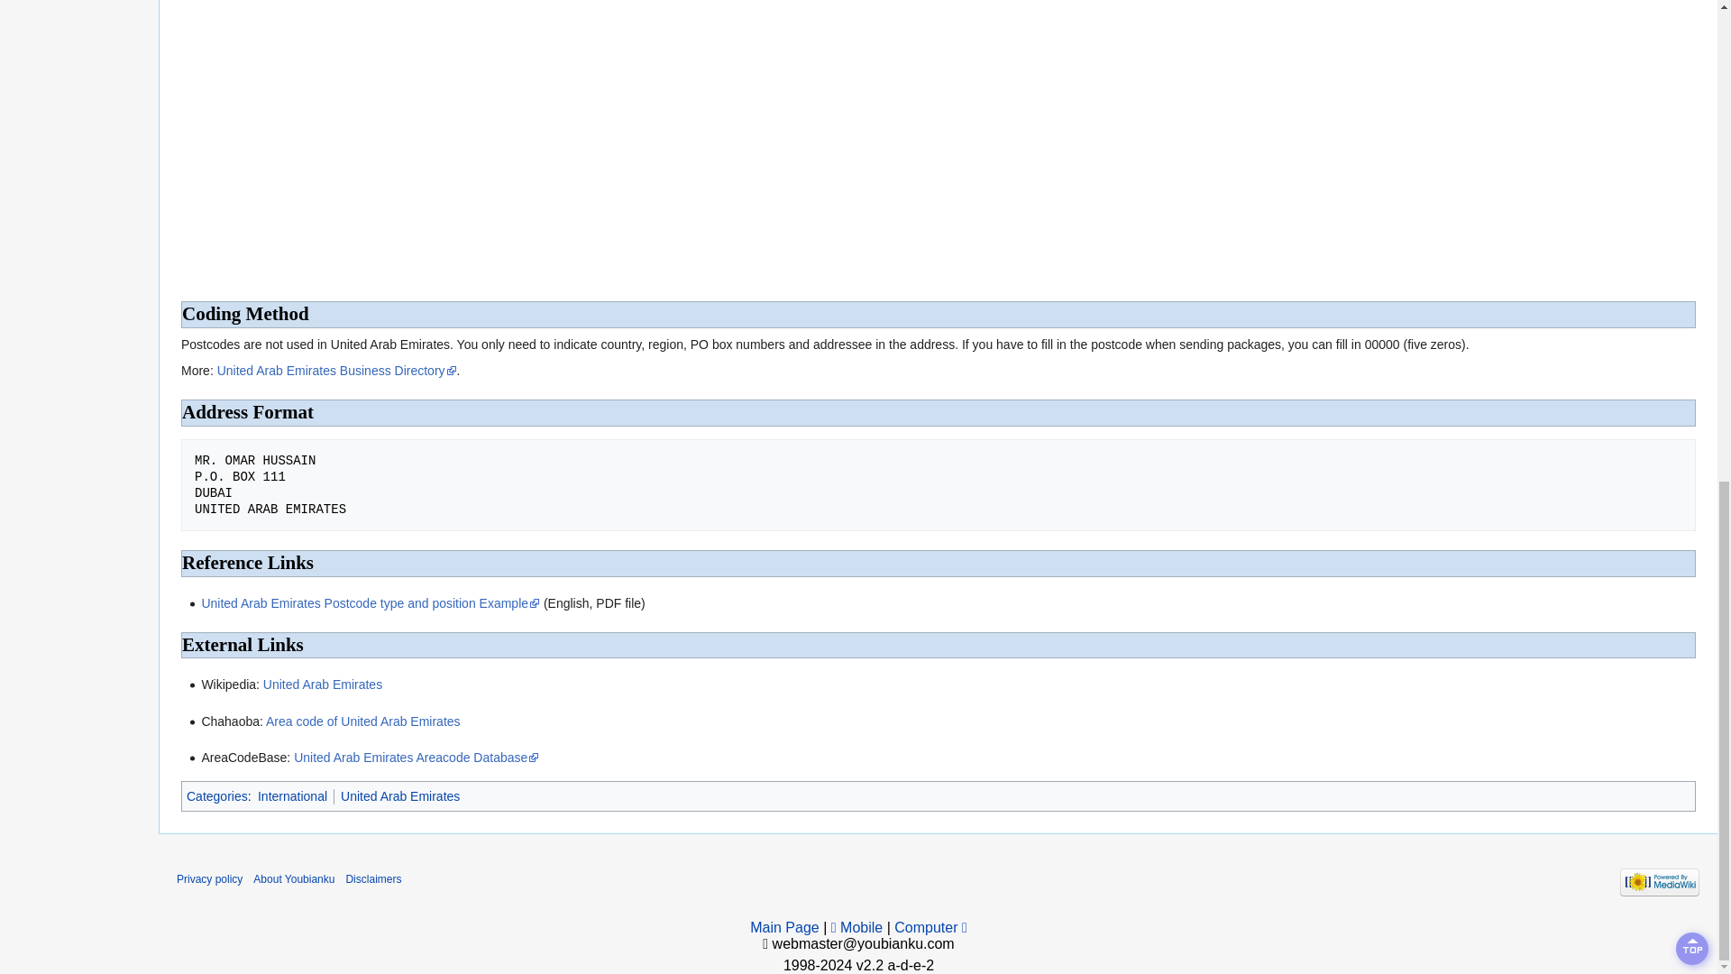 Image resolution: width=1731 pixels, height=974 pixels. I want to click on chahaoba:United Arab Emirates, so click(362, 721).